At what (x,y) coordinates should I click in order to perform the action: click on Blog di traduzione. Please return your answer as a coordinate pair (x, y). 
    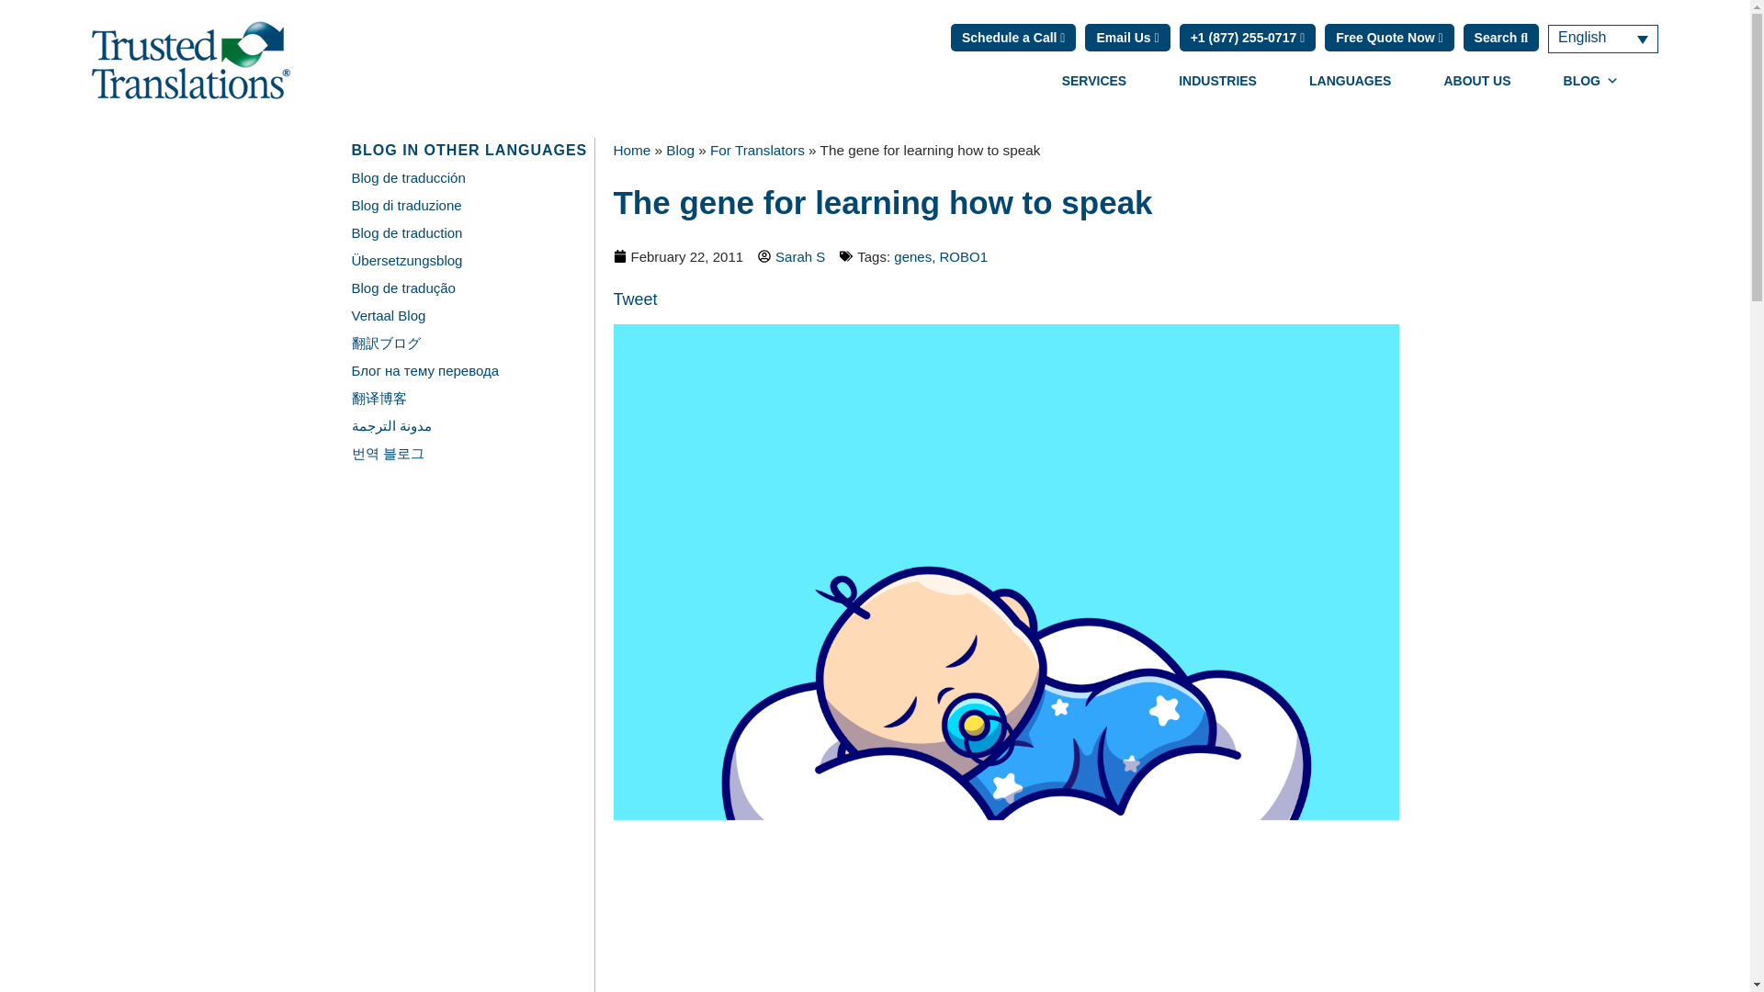
    Looking at the image, I should click on (406, 205).